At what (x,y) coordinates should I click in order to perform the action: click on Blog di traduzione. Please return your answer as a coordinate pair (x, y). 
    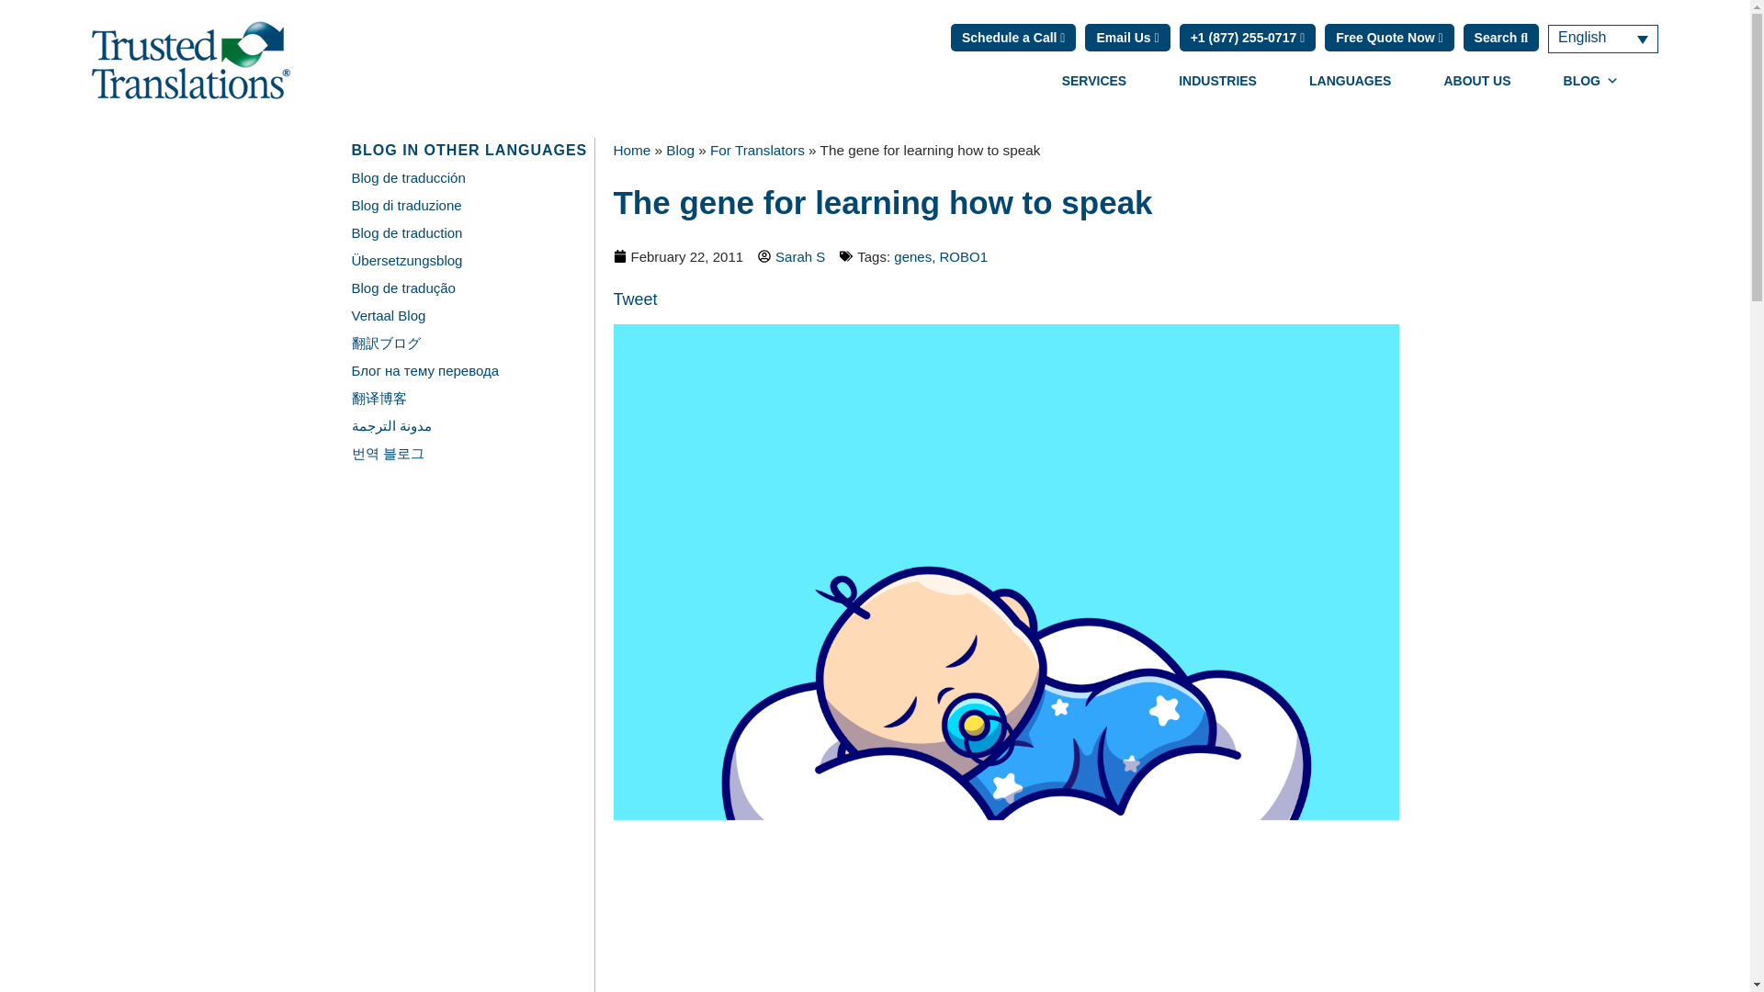
    Looking at the image, I should click on (406, 205).